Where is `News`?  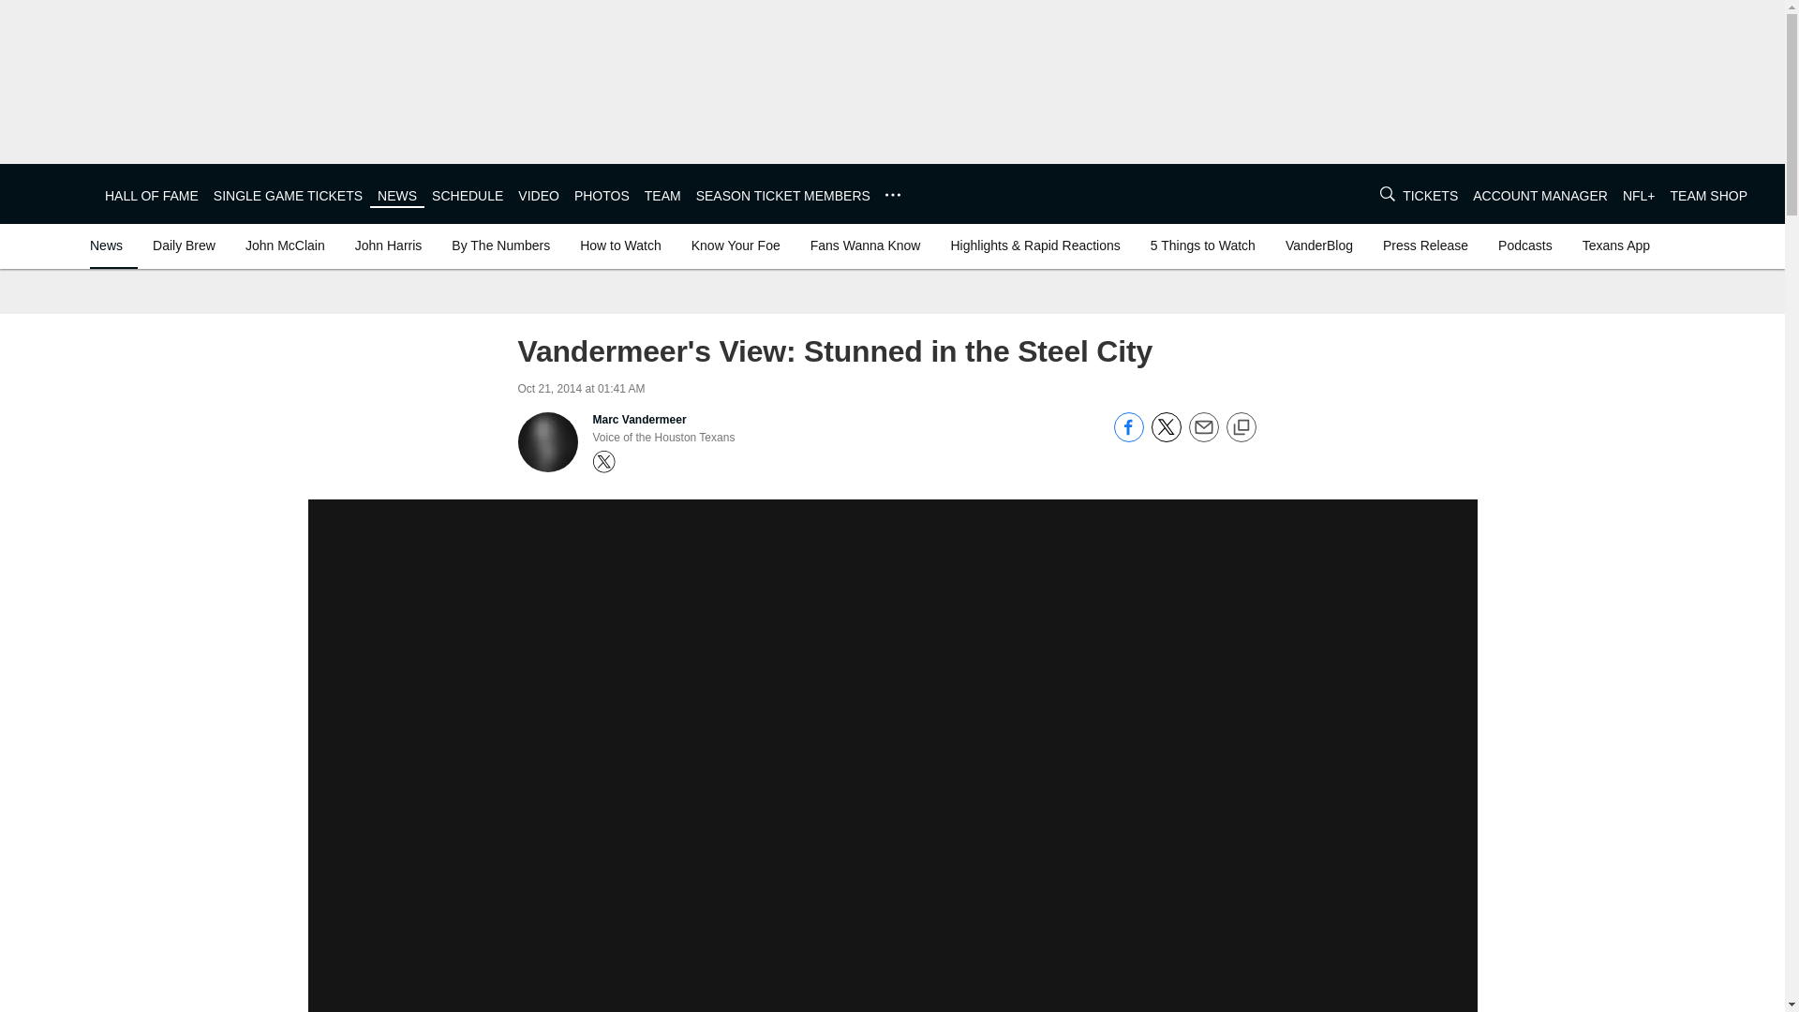 News is located at coordinates (110, 246).